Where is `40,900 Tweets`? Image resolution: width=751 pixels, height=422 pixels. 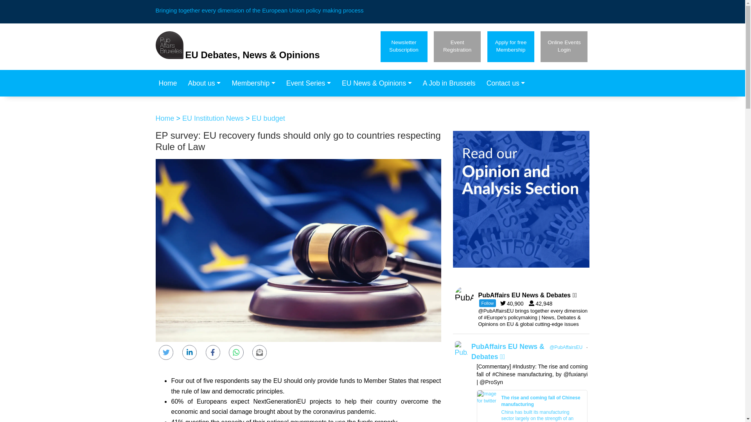
40,900 Tweets is located at coordinates (564, 46).